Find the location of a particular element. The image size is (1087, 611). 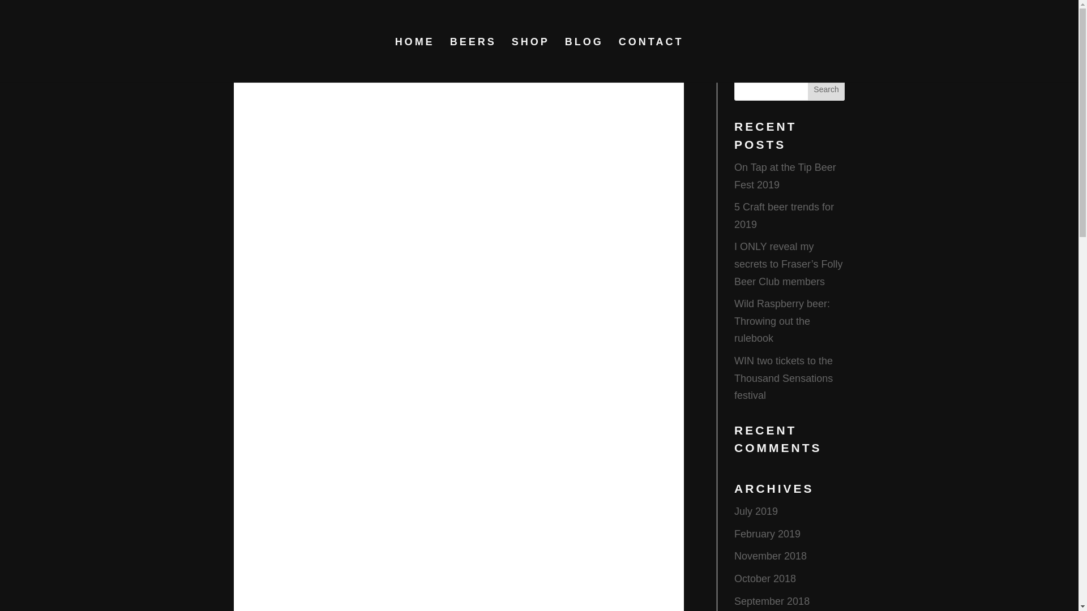

February 2019 is located at coordinates (767, 534).